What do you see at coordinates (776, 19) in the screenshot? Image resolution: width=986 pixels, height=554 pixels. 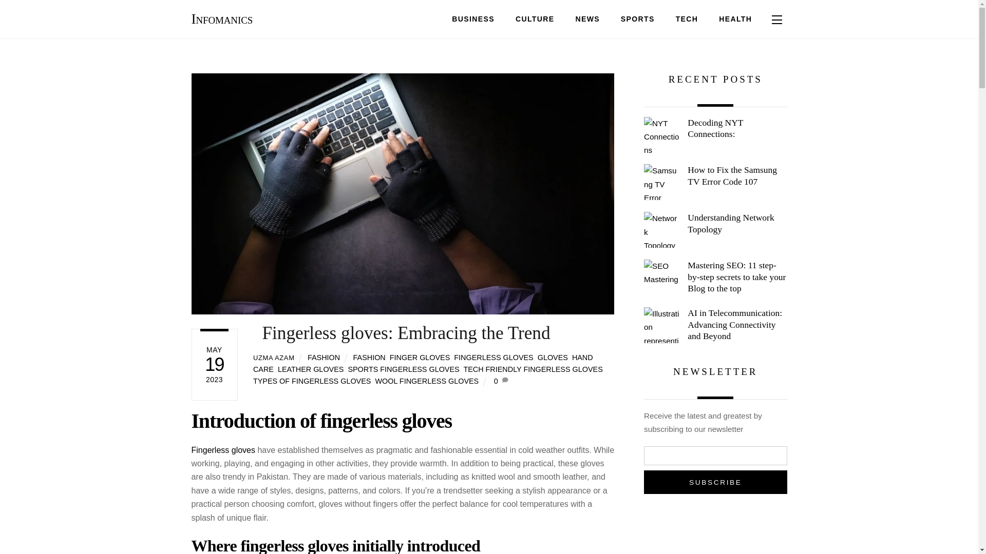 I see `Widgets` at bounding box center [776, 19].